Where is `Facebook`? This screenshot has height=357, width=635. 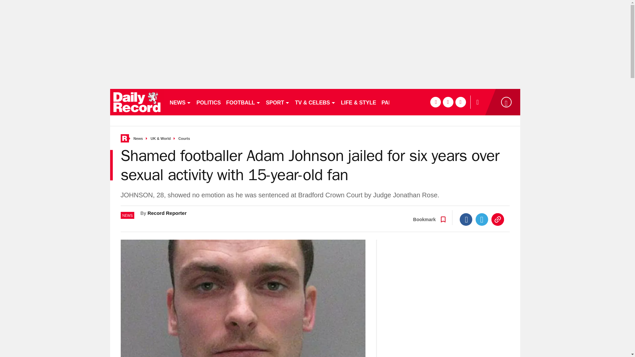 Facebook is located at coordinates (466, 219).